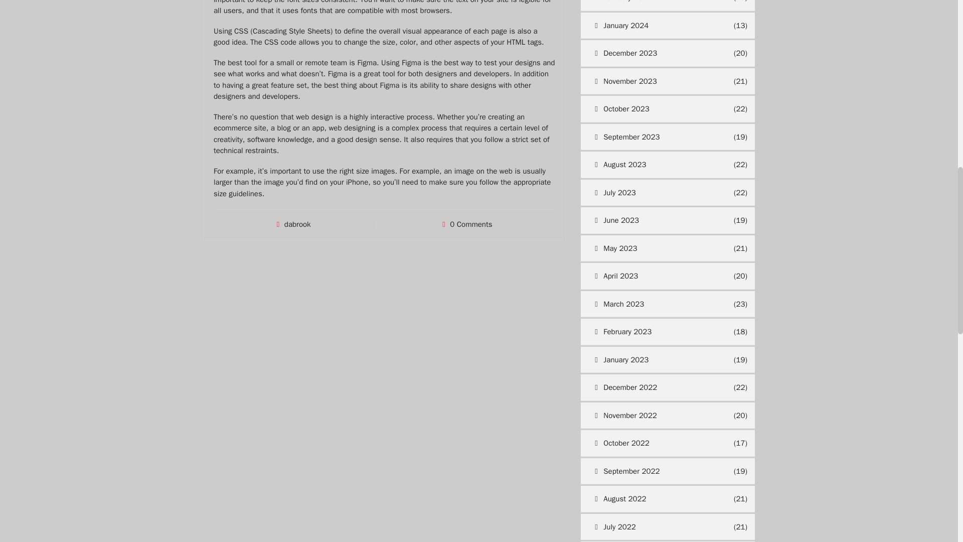 The image size is (963, 542). Describe the element at coordinates (656, 165) in the screenshot. I see `August 2023` at that location.